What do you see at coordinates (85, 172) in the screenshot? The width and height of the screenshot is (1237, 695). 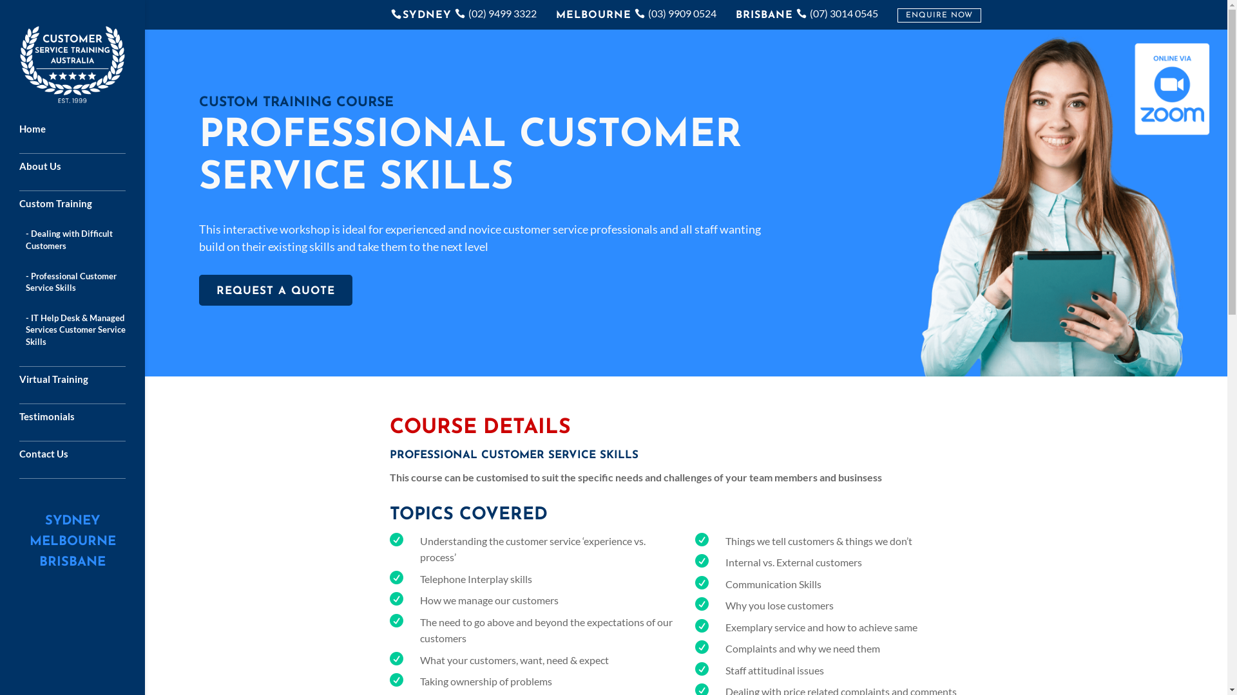 I see `About Us` at bounding box center [85, 172].